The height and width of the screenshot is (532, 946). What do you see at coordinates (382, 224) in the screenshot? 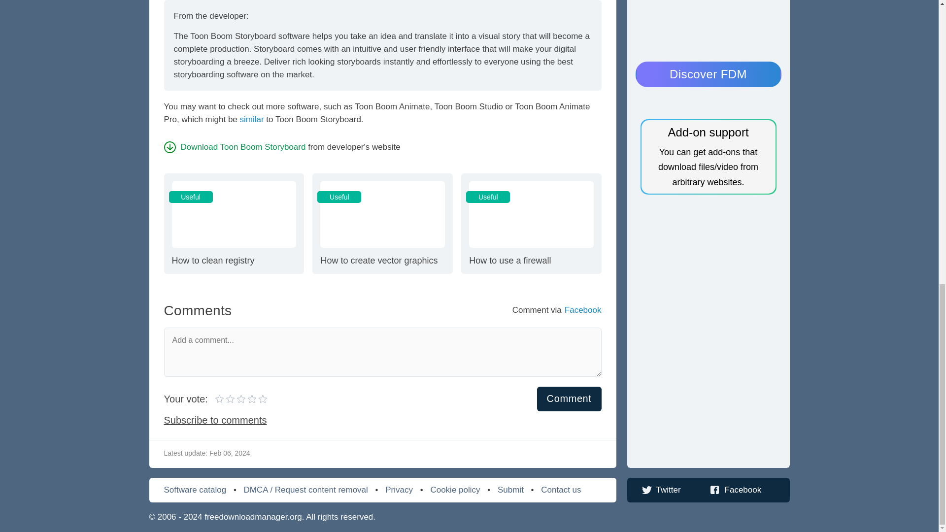
I see `Download Toon Boom Storyboard` at bounding box center [382, 224].